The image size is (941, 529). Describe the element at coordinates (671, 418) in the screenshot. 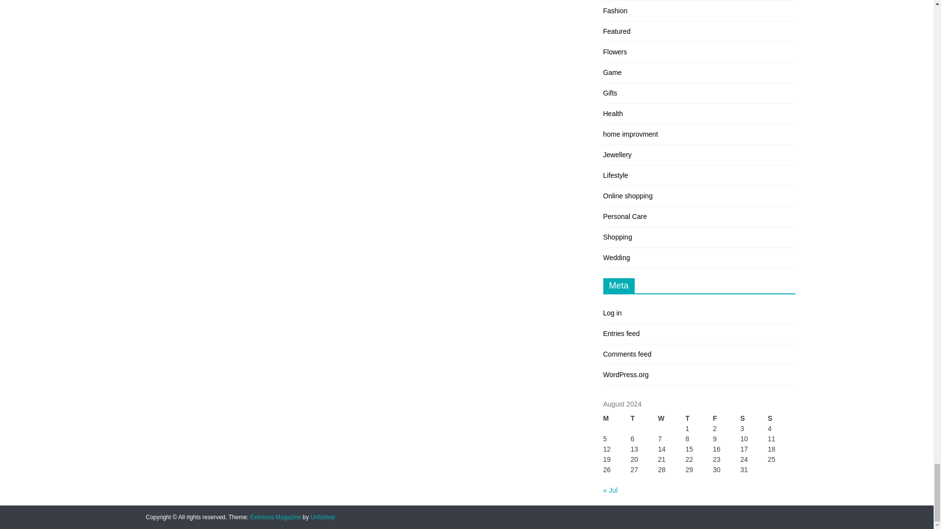

I see `Wednesday` at that location.